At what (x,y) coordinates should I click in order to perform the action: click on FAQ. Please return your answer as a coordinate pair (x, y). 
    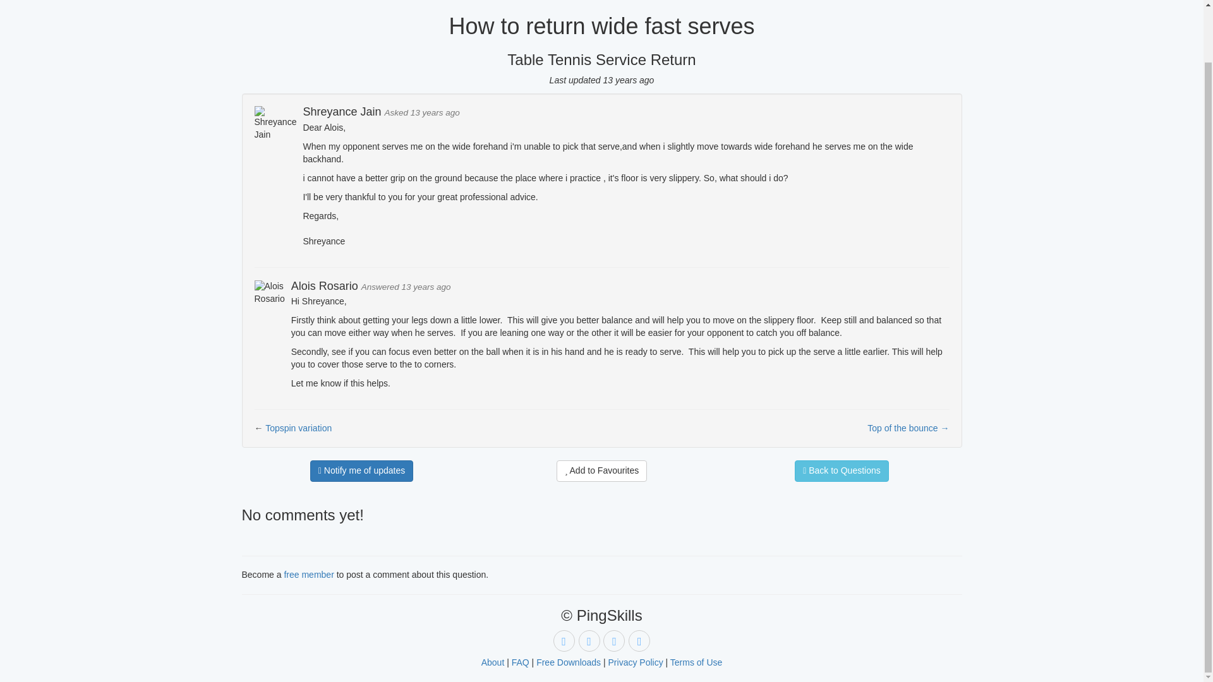
    Looking at the image, I should click on (521, 662).